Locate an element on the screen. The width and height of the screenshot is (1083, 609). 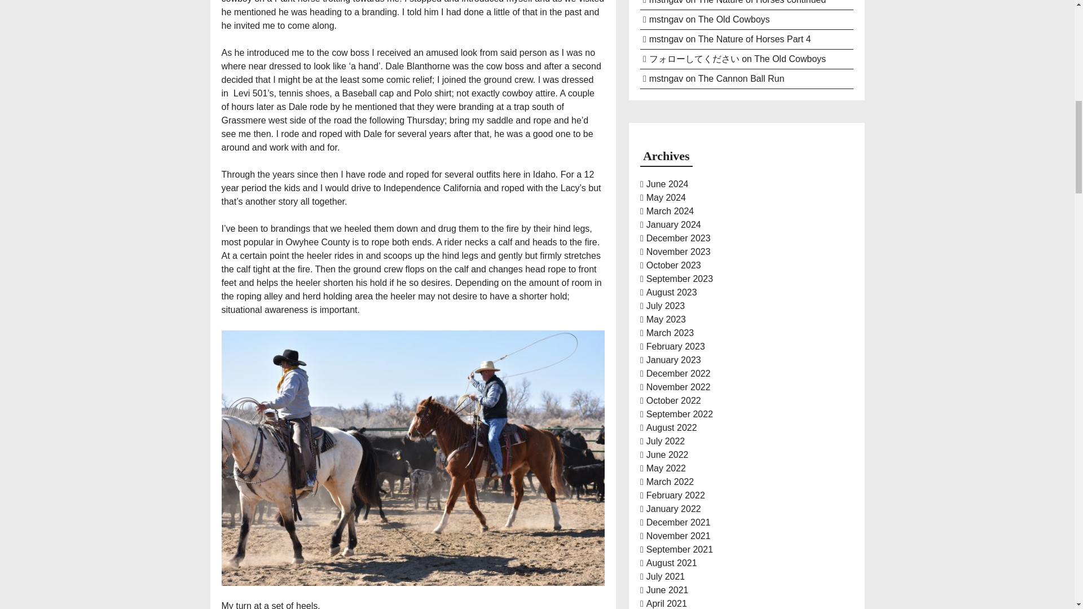
The Old Cowboys is located at coordinates (790, 59).